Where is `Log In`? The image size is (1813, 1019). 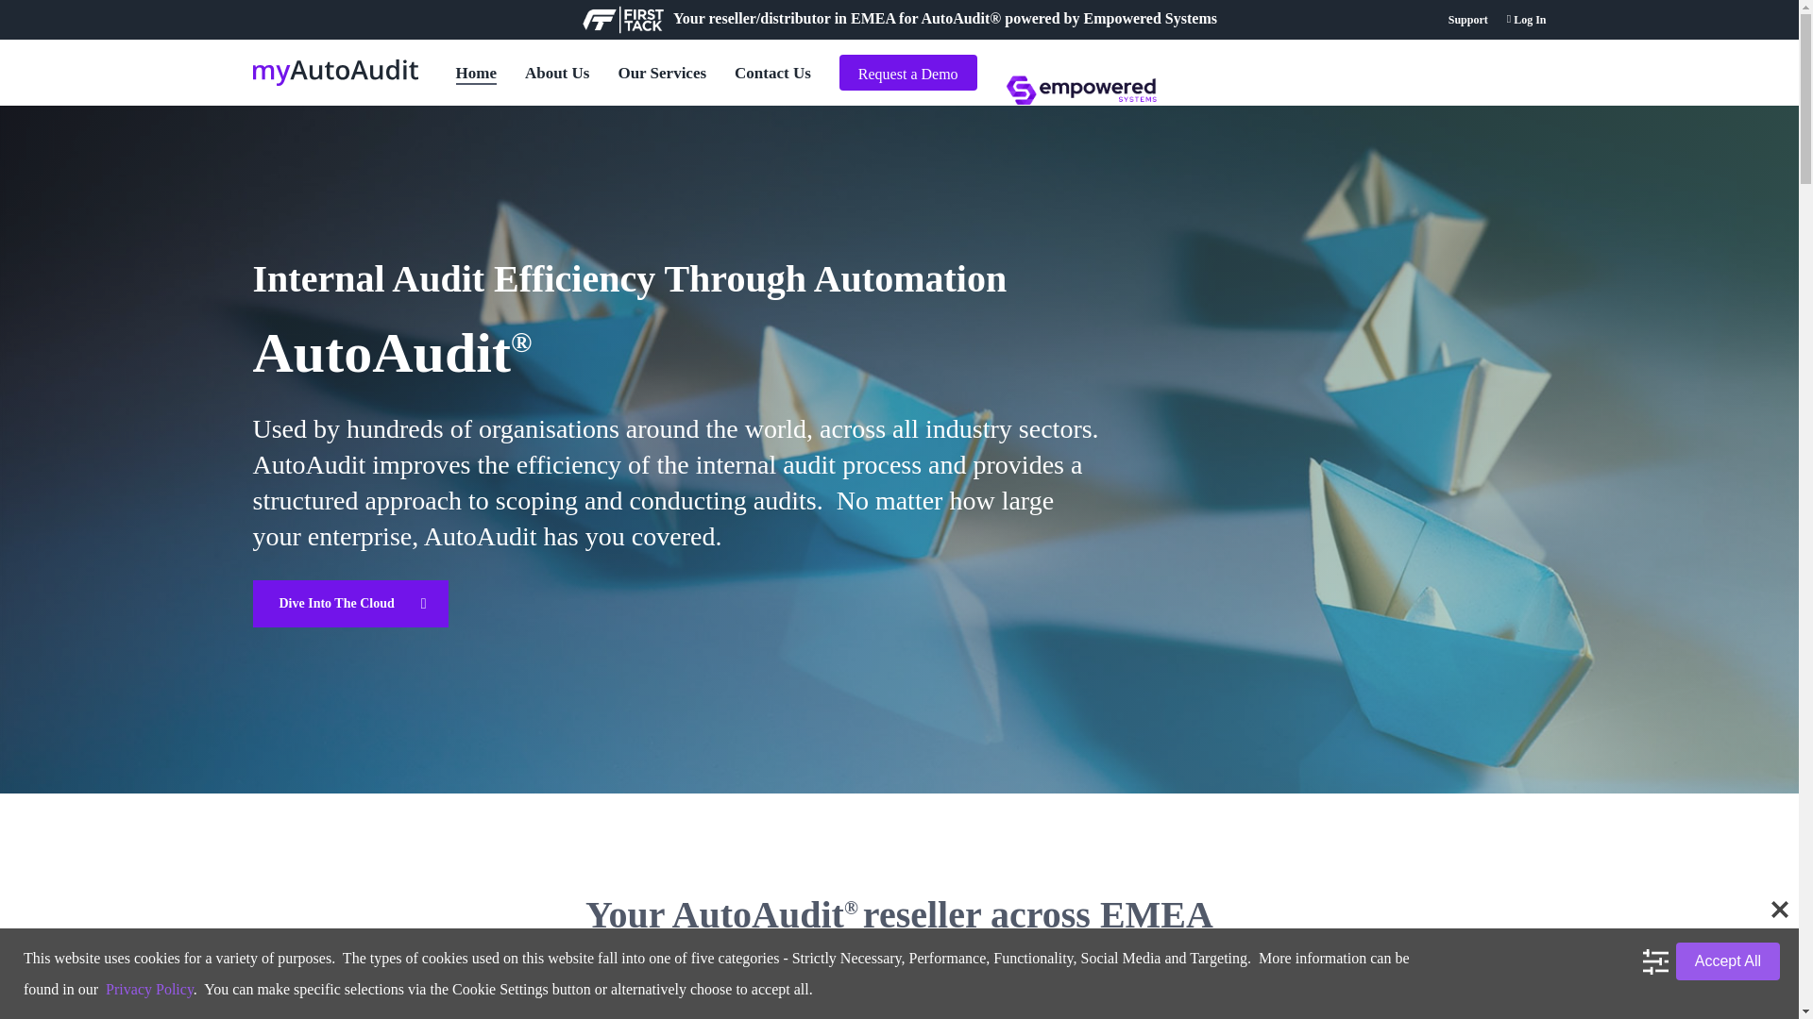
Log In is located at coordinates (1526, 19).